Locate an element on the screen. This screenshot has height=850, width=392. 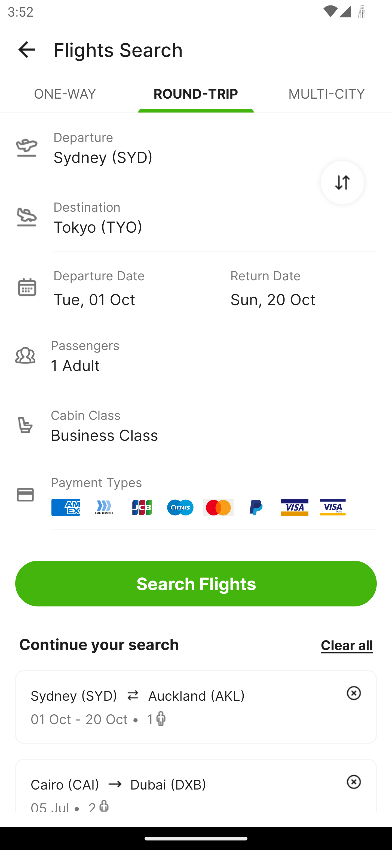
Passengers 1 Adult is located at coordinates (196, 355).